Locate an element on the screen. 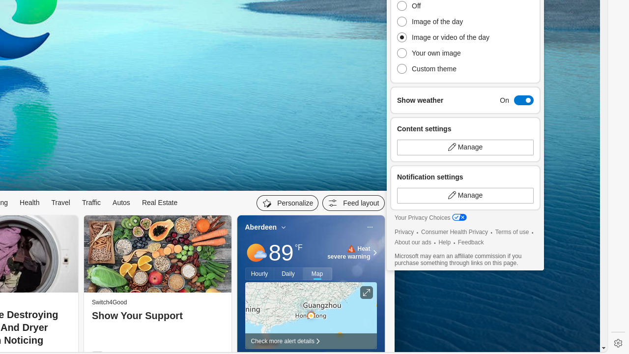  Settings is located at coordinates (618, 343).